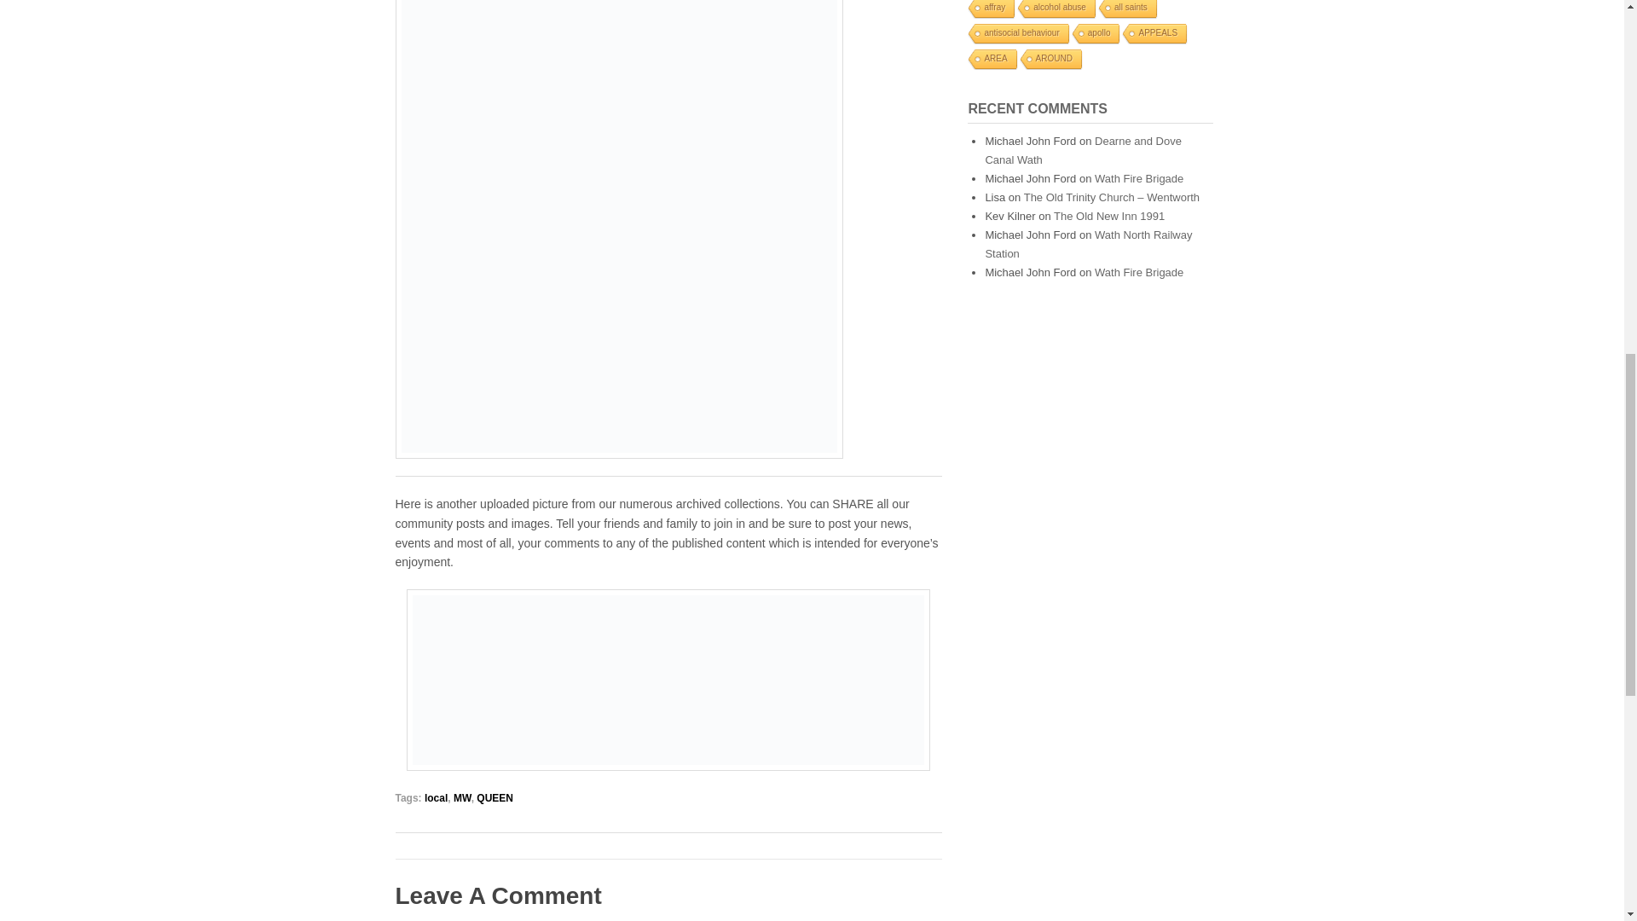 The width and height of the screenshot is (1637, 921). Describe the element at coordinates (495, 797) in the screenshot. I see `QUEEN` at that location.